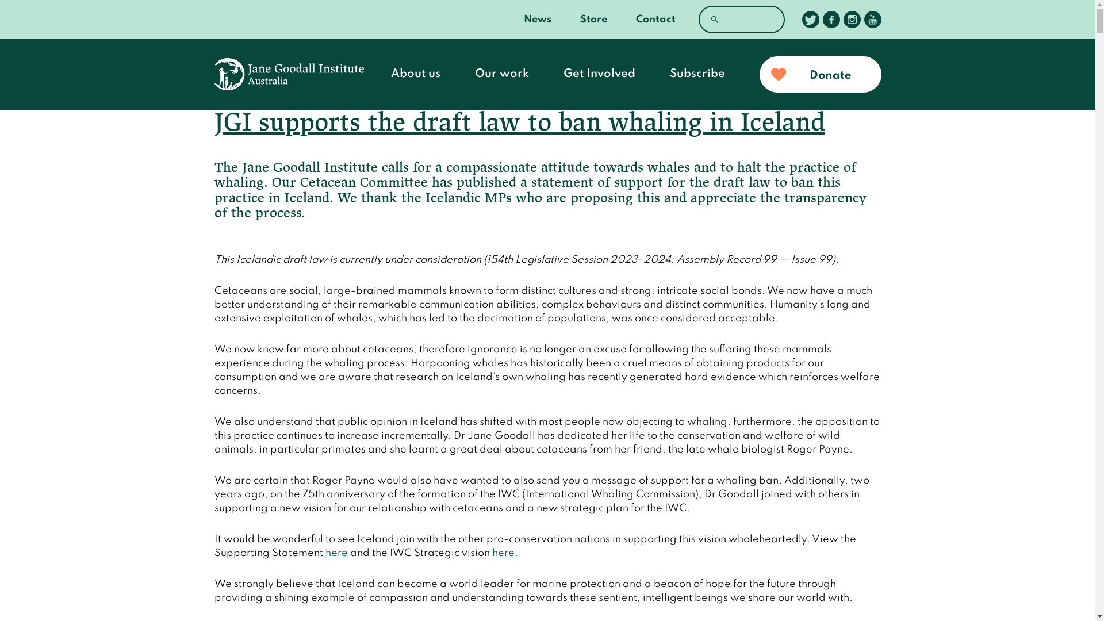 This screenshot has width=1104, height=621. Describe the element at coordinates (852, 20) in the screenshot. I see `Follow us on Instagram` at that location.